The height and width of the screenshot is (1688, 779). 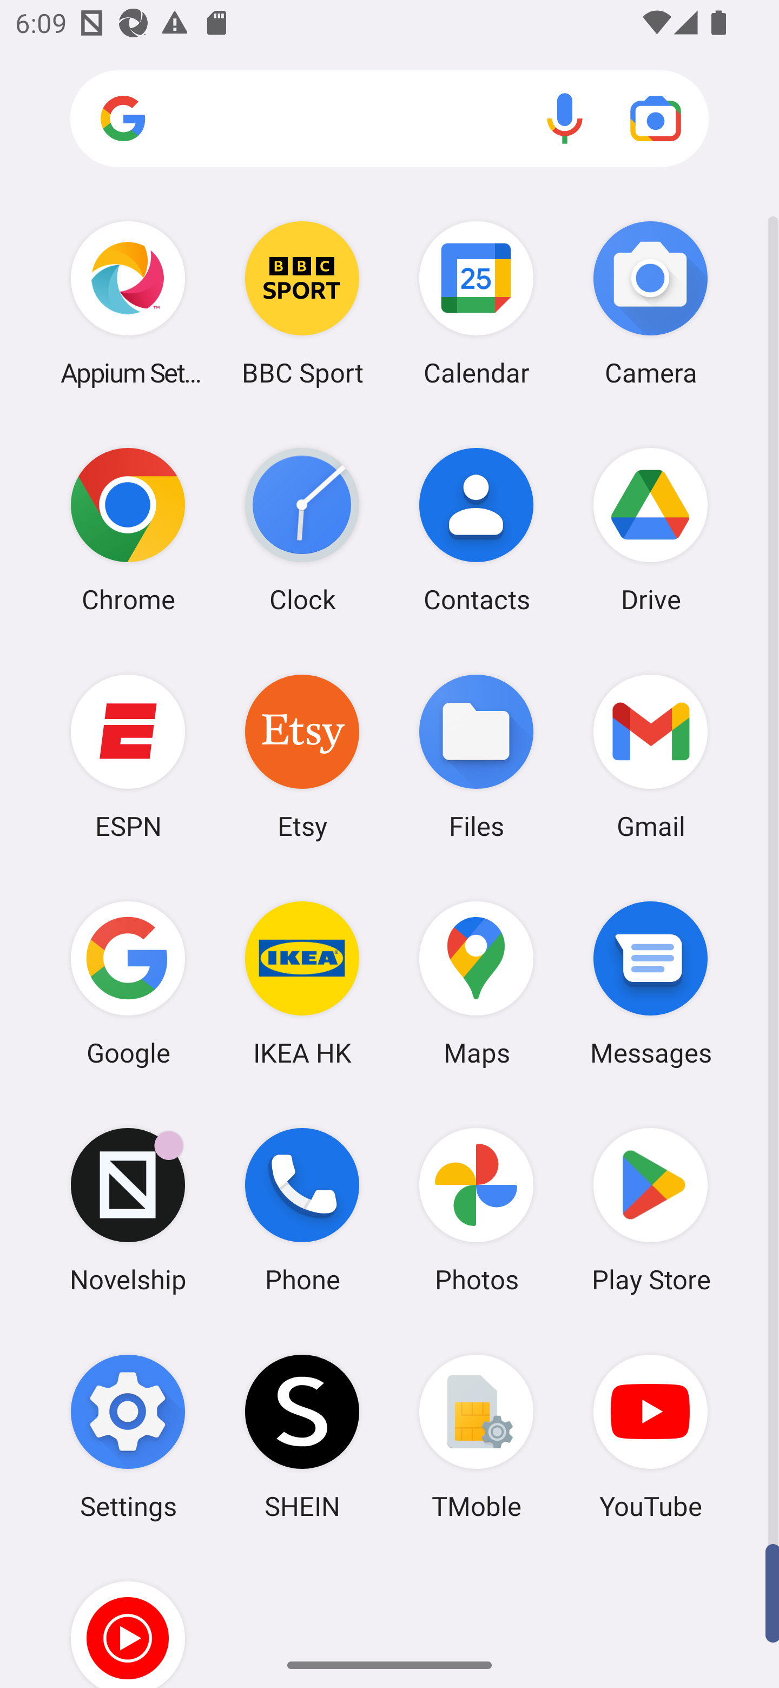 I want to click on YouTube, so click(x=650, y=1436).